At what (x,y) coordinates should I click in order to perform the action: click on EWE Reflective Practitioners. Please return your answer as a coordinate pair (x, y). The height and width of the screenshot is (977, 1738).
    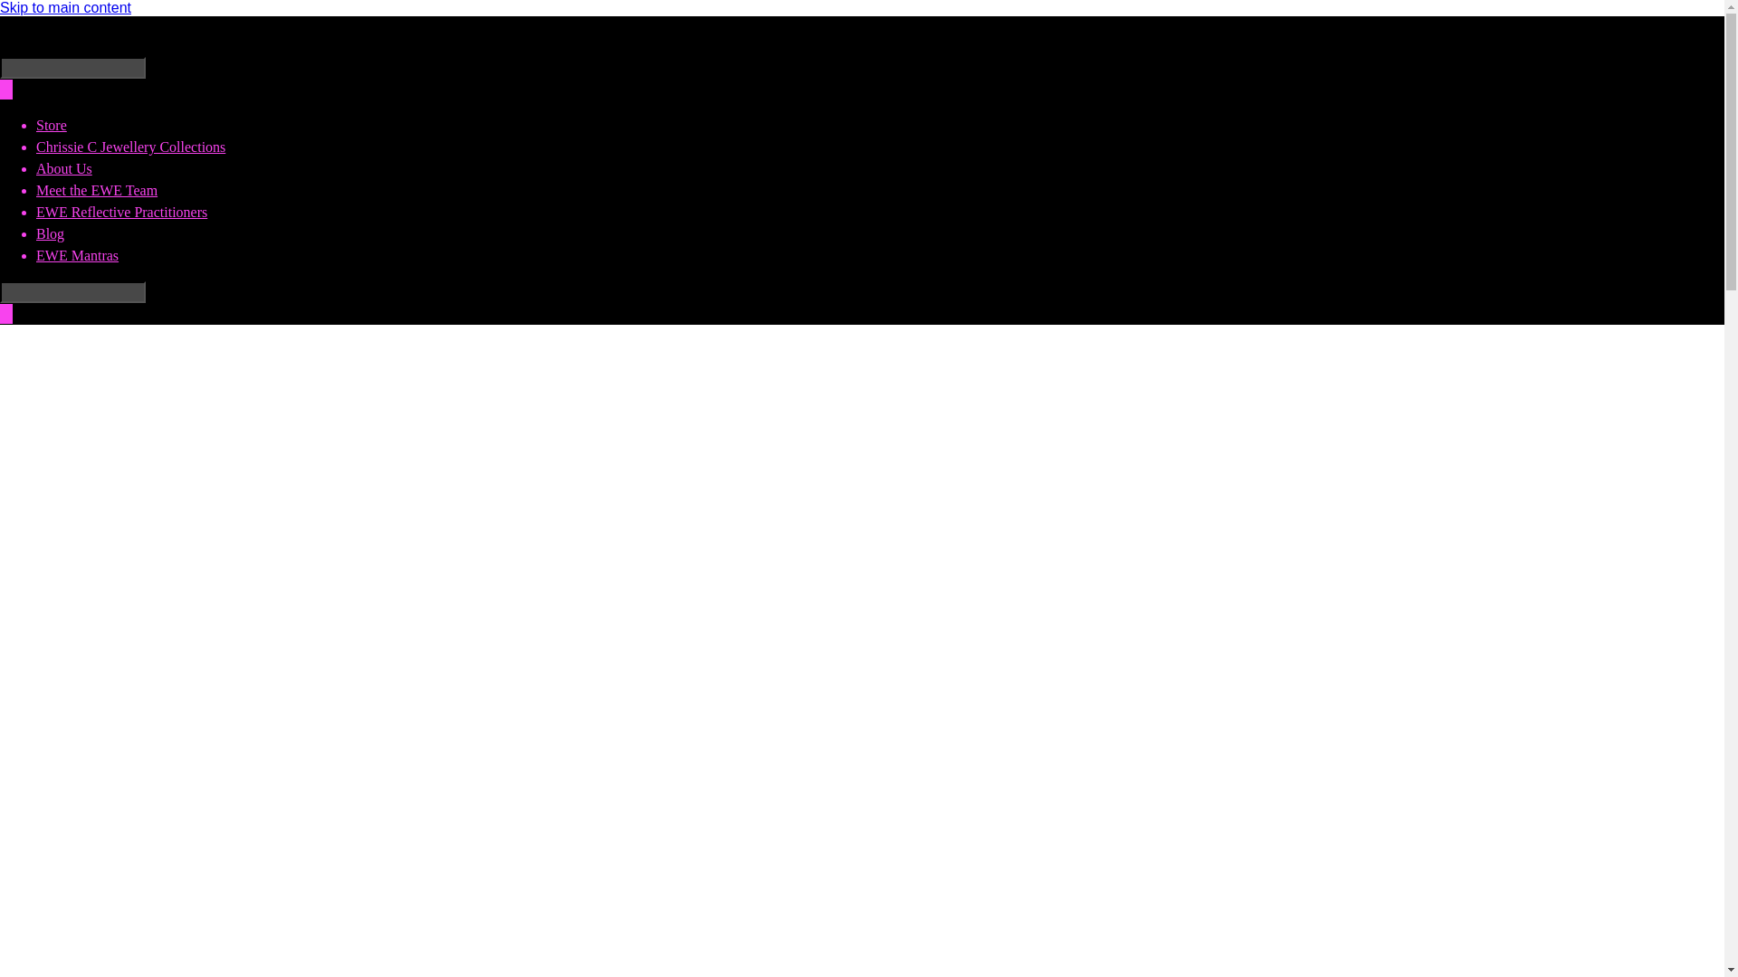
    Looking at the image, I should click on (121, 212).